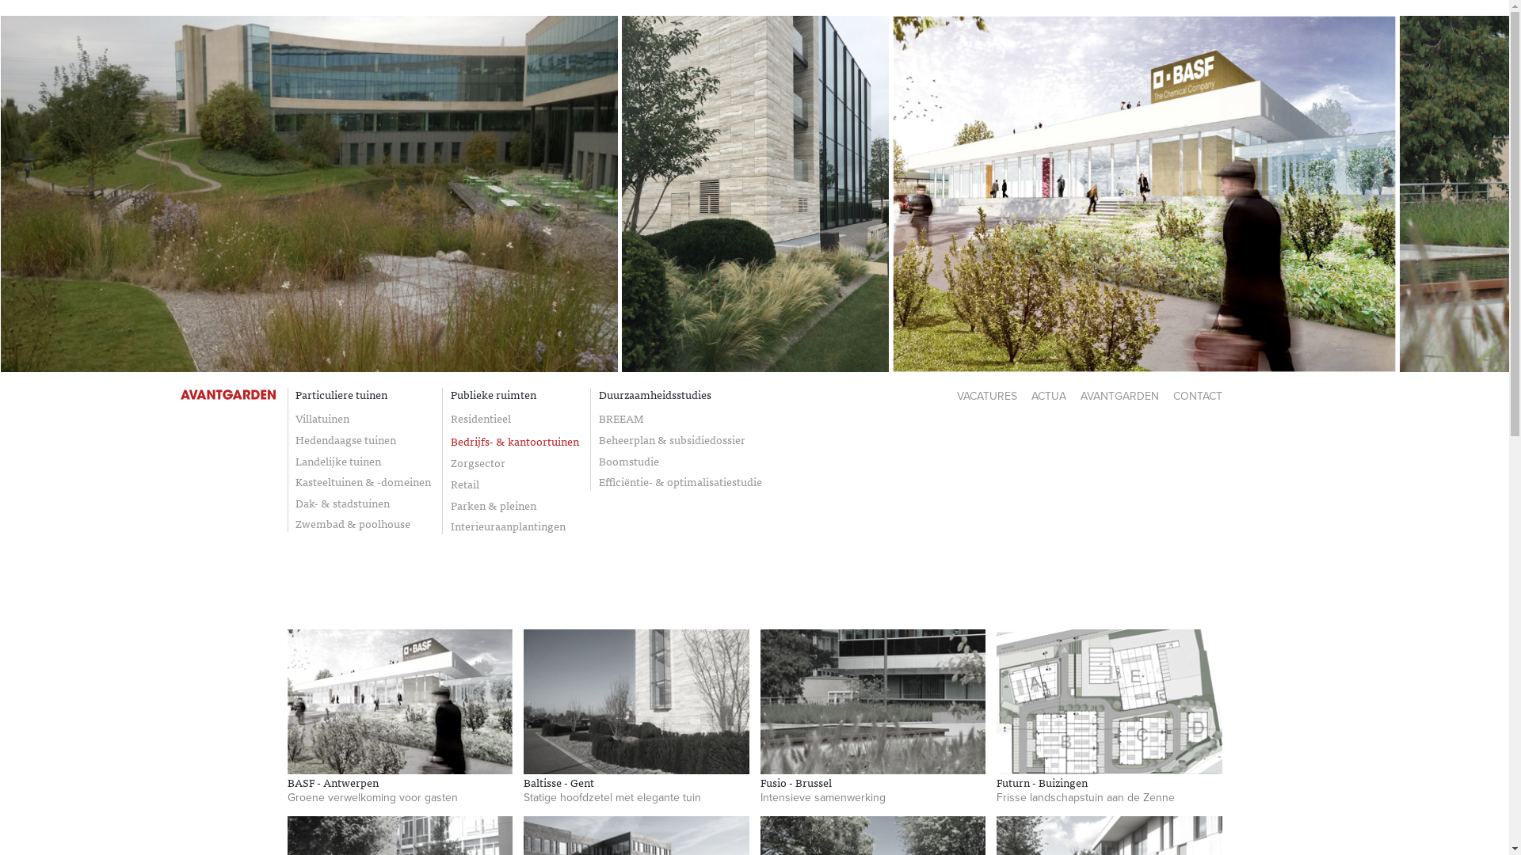 This screenshot has width=1521, height=855. Describe the element at coordinates (363, 440) in the screenshot. I see `Hedendaagse tuinen` at that location.